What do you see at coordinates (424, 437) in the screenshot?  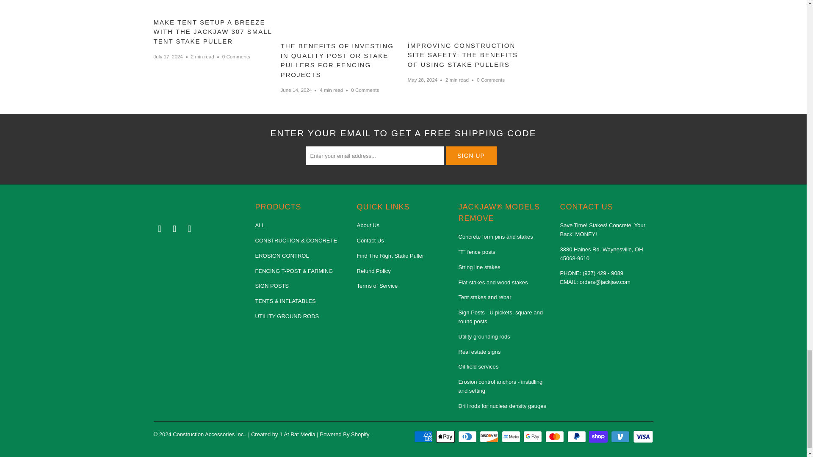 I see `American Express` at bounding box center [424, 437].